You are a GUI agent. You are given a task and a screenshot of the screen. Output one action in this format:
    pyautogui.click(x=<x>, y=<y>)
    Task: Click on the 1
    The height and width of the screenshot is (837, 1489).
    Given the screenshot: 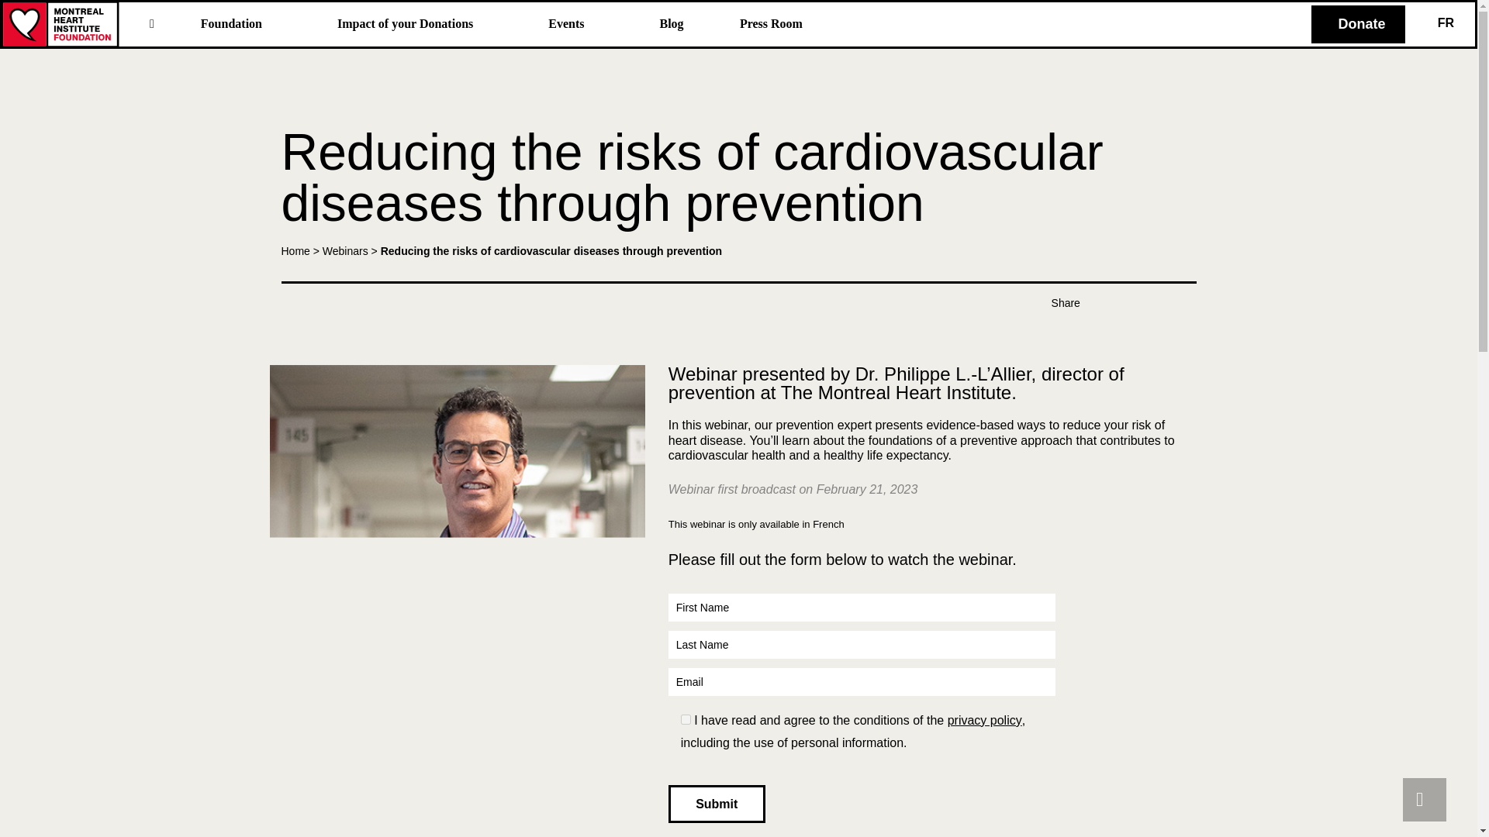 What is the action you would take?
    pyautogui.click(x=686, y=719)
    